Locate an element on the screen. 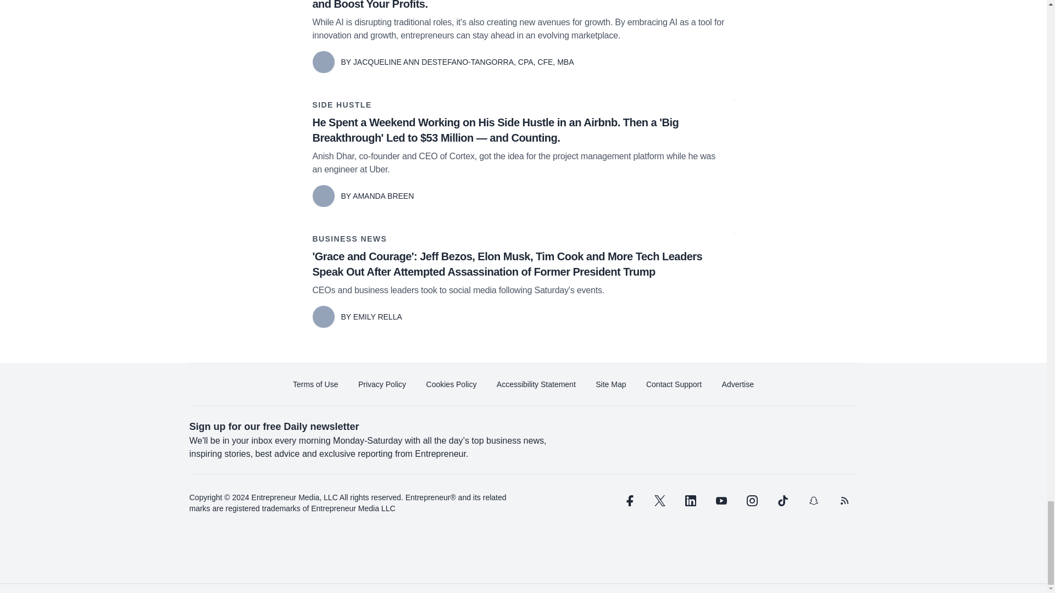  instagram is located at coordinates (752, 501).